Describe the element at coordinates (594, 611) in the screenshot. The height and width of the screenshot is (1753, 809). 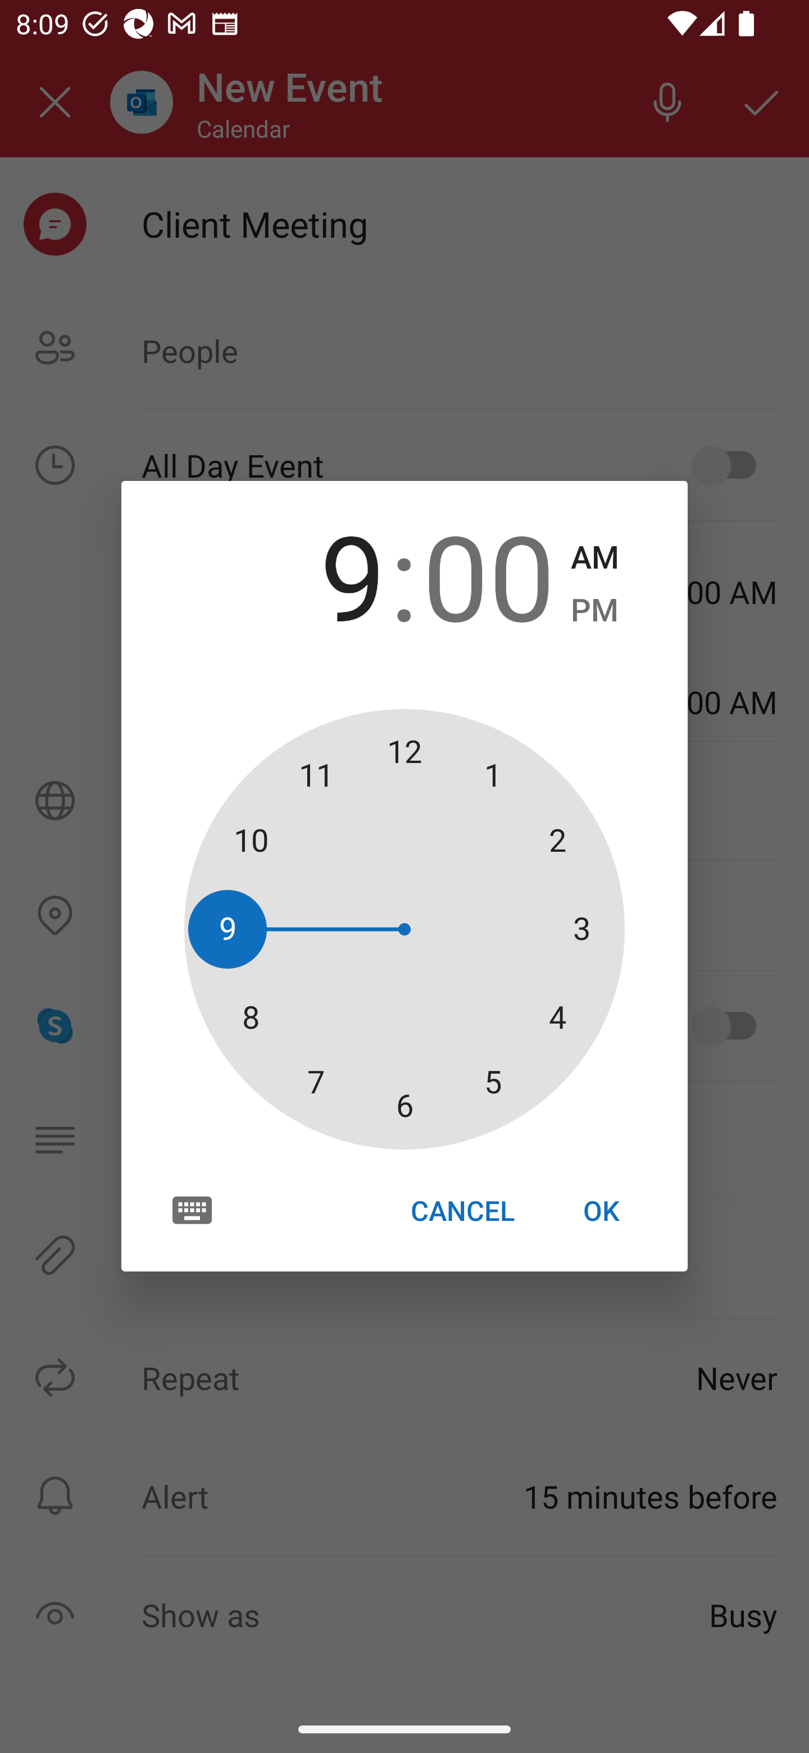
I see `PM` at that location.